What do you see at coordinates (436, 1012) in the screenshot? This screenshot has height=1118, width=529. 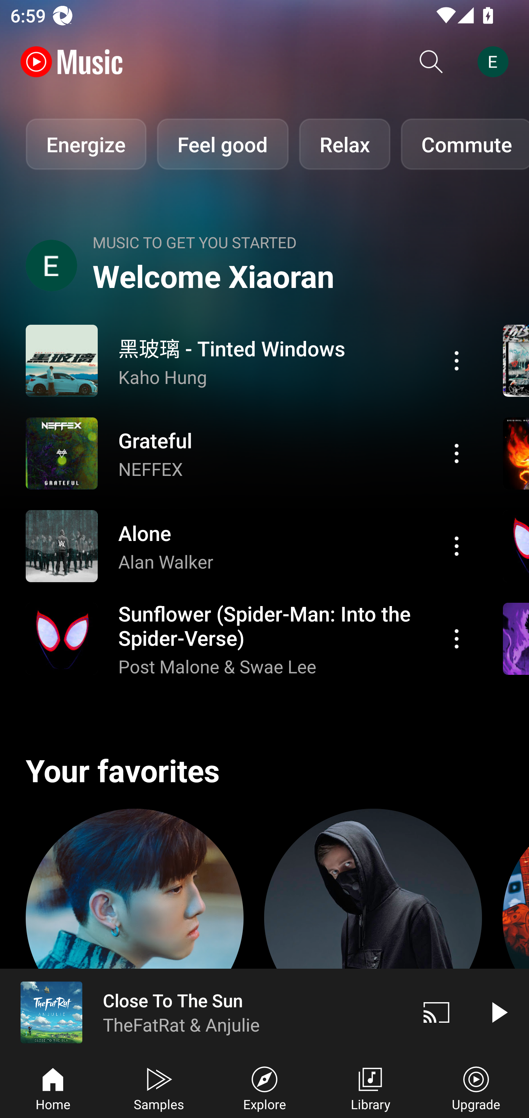 I see `Cast. Disconnected` at bounding box center [436, 1012].